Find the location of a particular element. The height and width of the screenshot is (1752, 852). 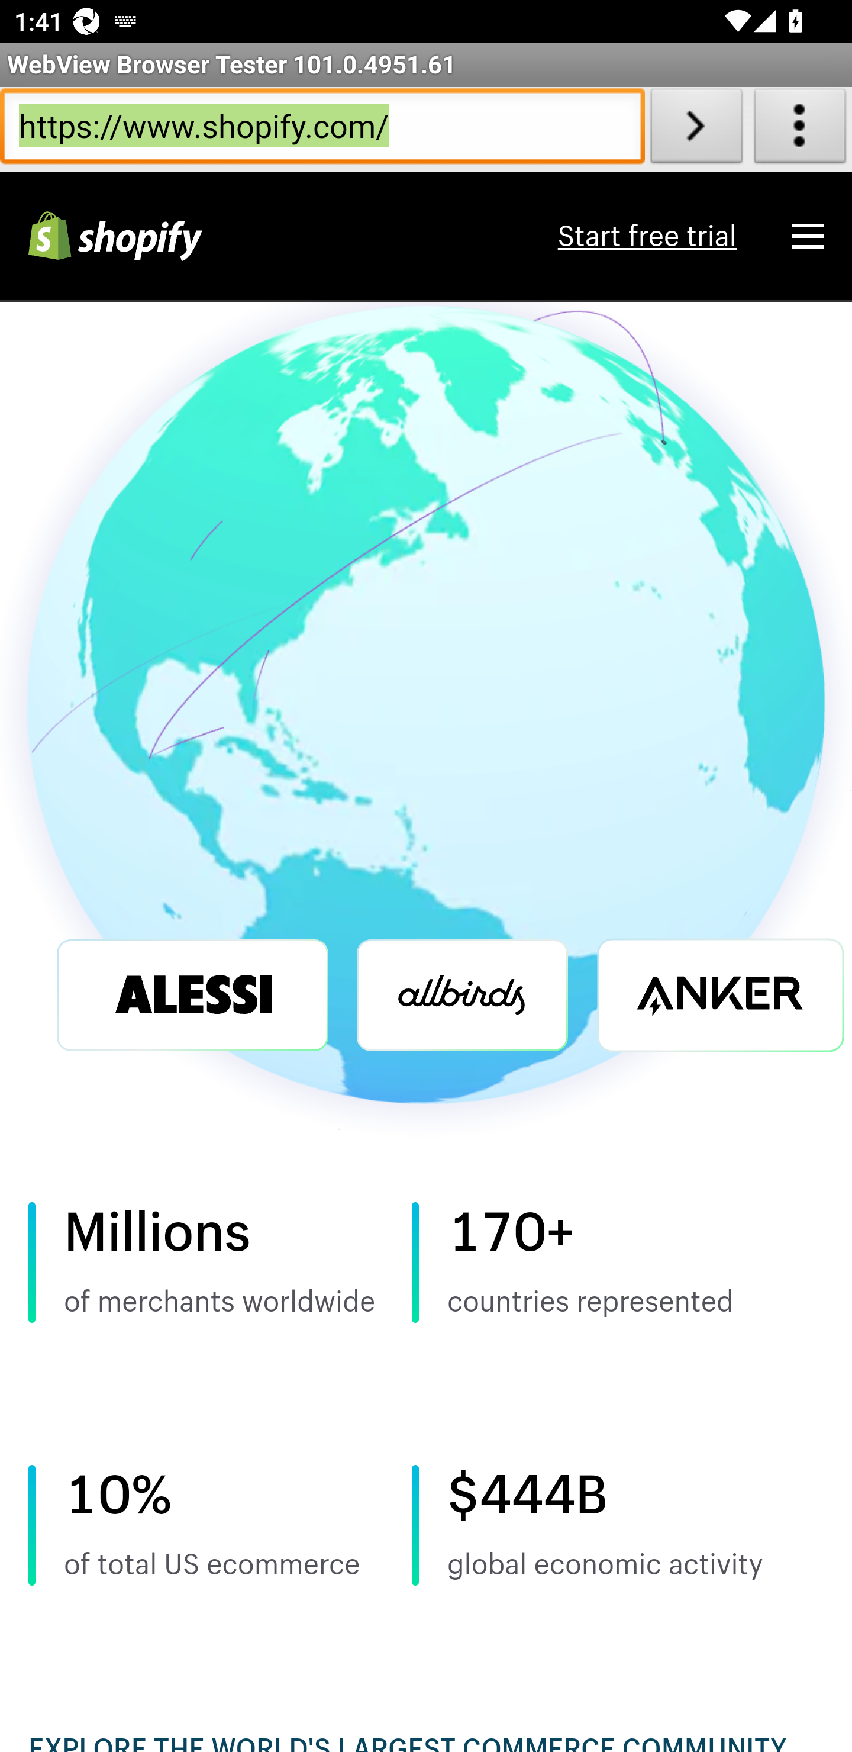

Start free trial is located at coordinates (647, 237).